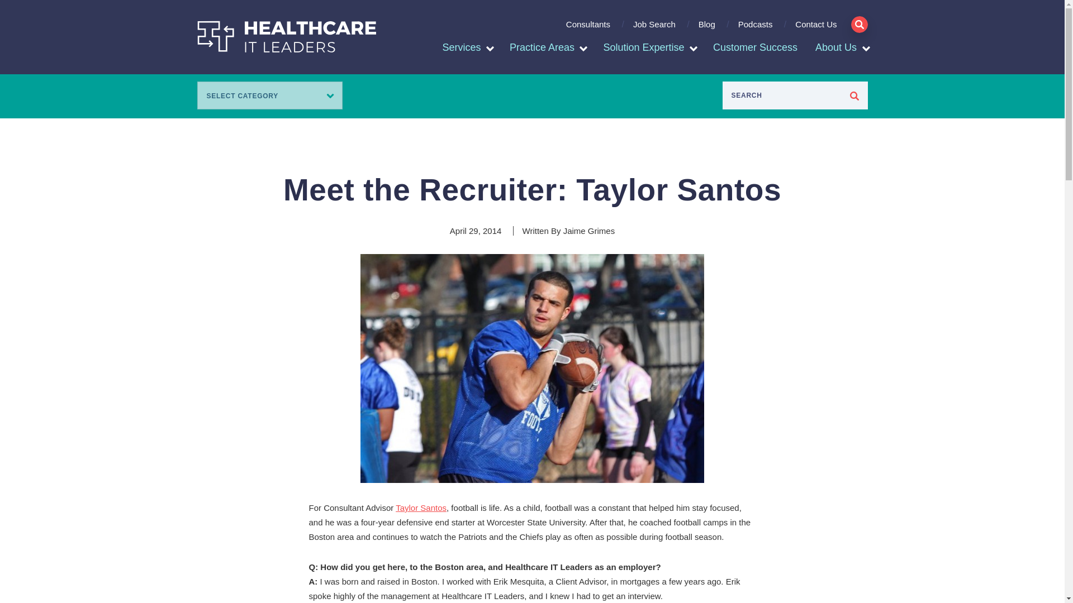 Image resolution: width=1073 pixels, height=603 pixels. I want to click on Solution Expertise, so click(644, 48).